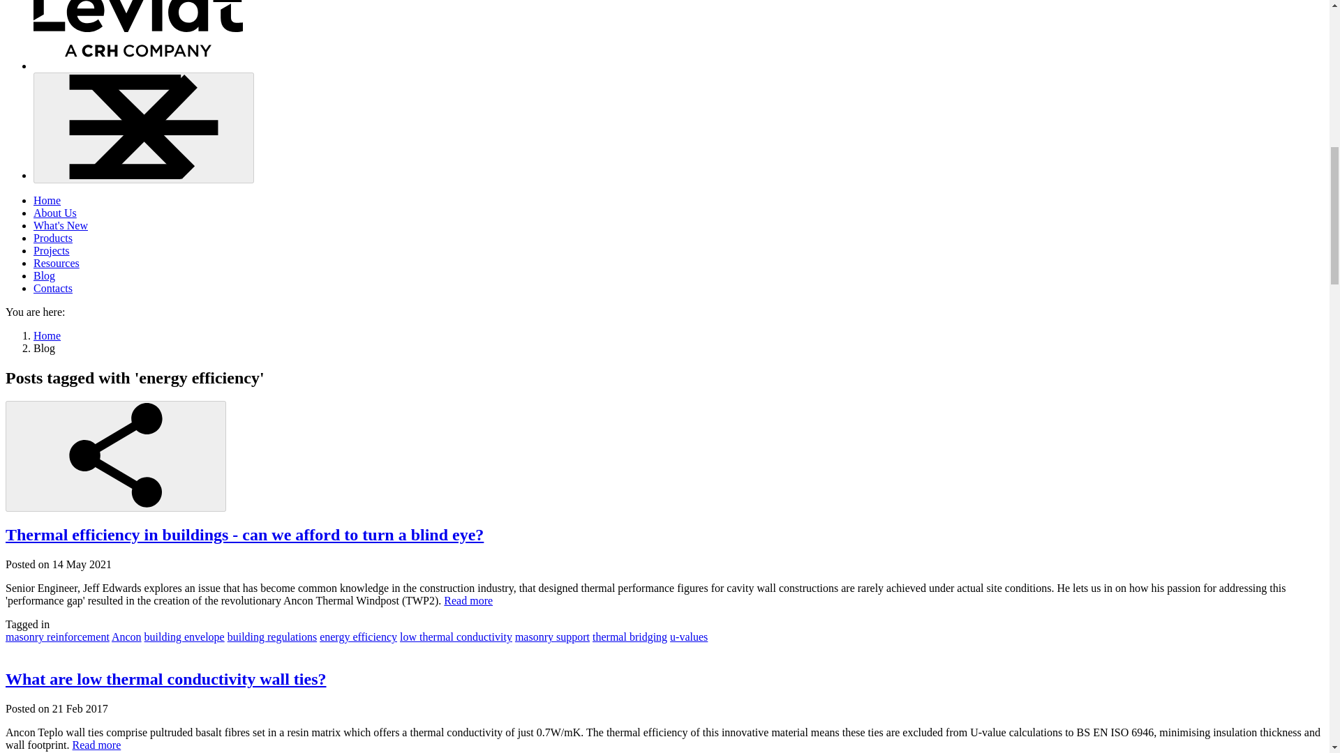 The width and height of the screenshot is (1340, 753). I want to click on Ancon, so click(126, 637).